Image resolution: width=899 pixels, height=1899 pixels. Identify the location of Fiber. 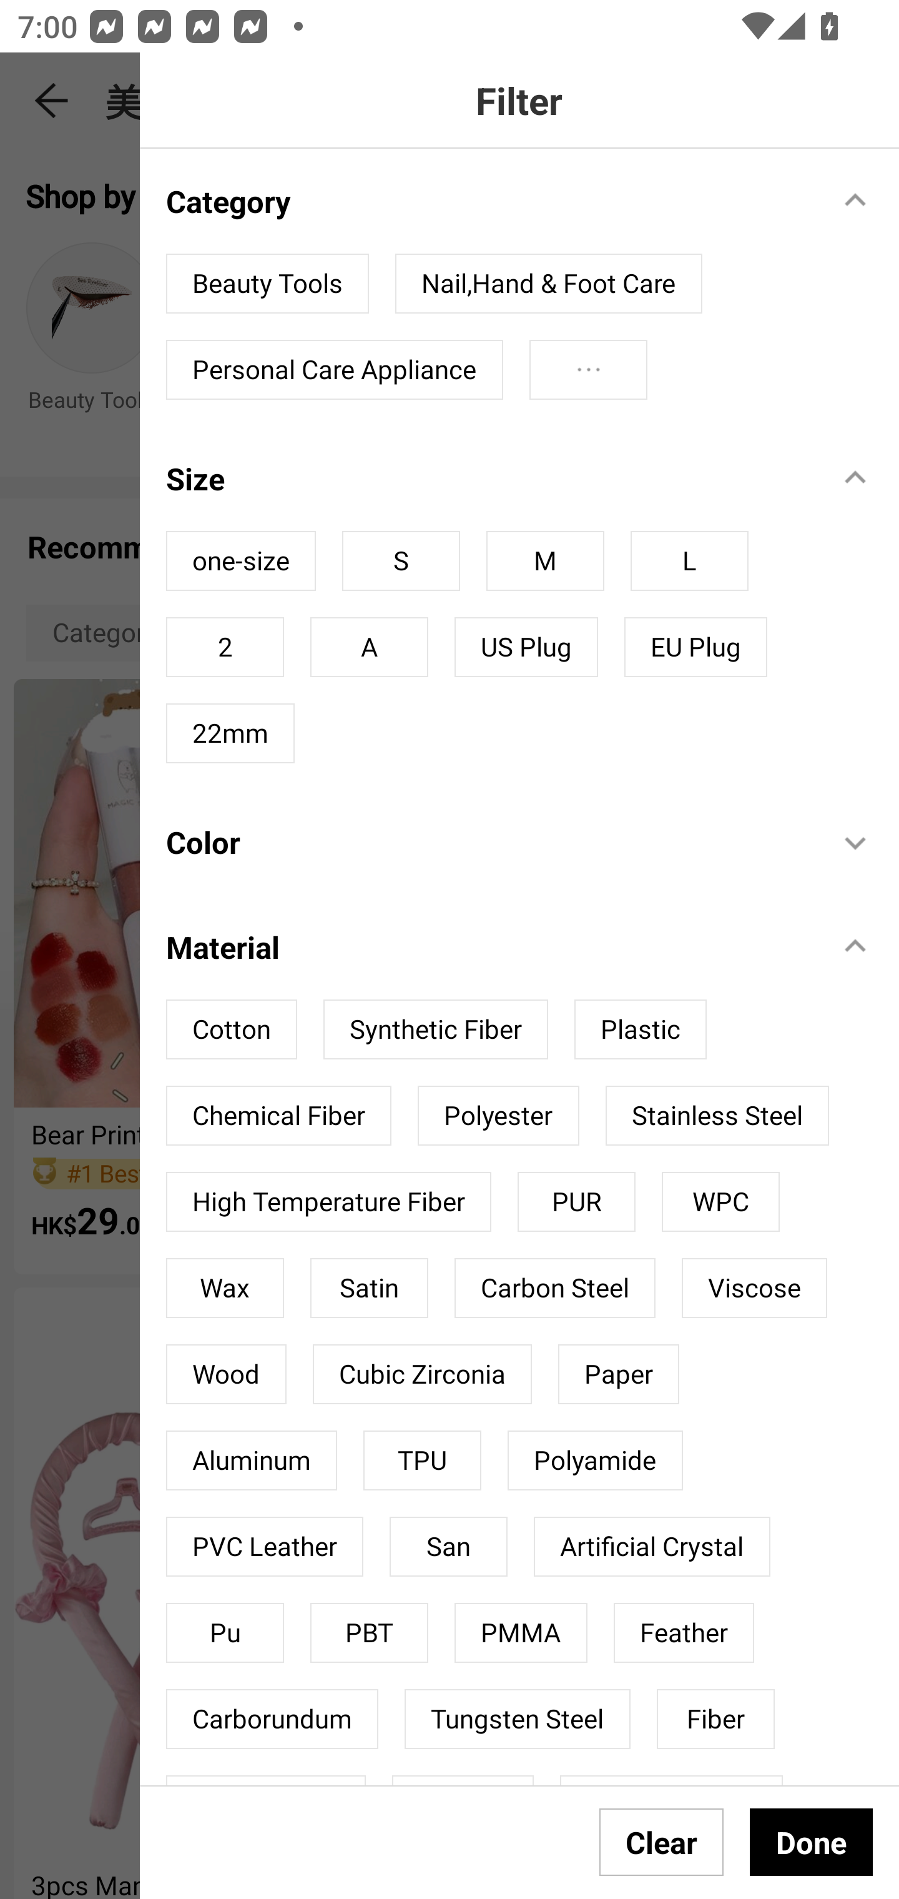
(715, 1718).